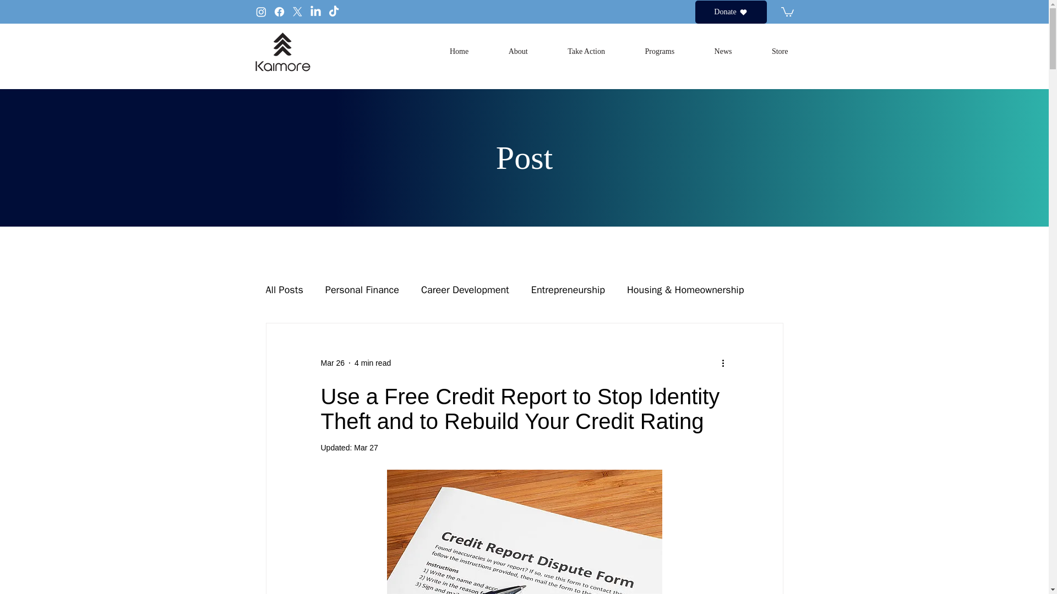  What do you see at coordinates (505, 52) in the screenshot?
I see `About` at bounding box center [505, 52].